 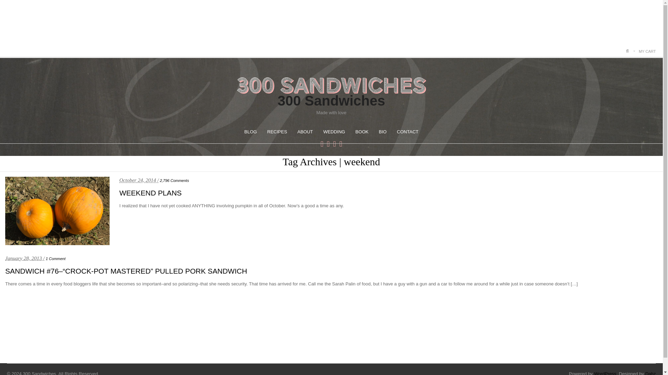 What do you see at coordinates (605, 373) in the screenshot?
I see `WordPress` at bounding box center [605, 373].